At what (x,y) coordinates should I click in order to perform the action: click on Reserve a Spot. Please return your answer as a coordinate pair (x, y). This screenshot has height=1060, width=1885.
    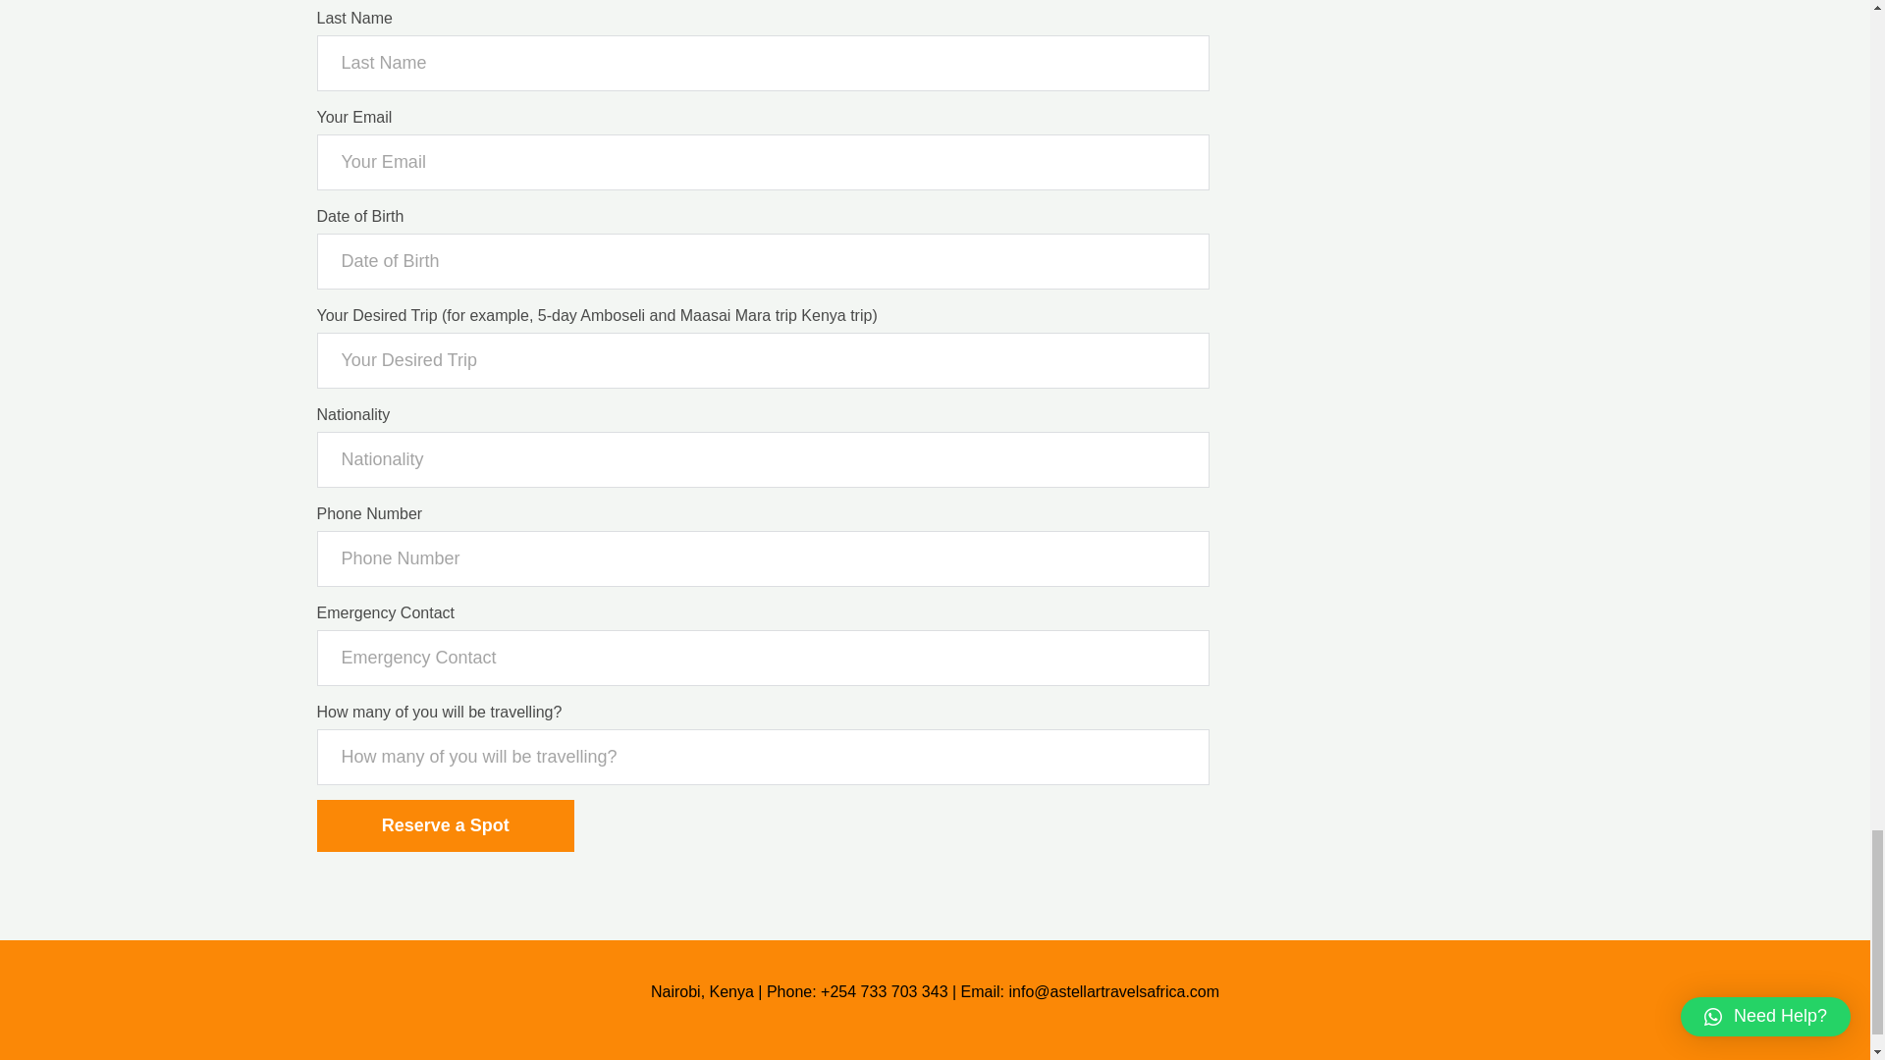
    Looking at the image, I should click on (444, 826).